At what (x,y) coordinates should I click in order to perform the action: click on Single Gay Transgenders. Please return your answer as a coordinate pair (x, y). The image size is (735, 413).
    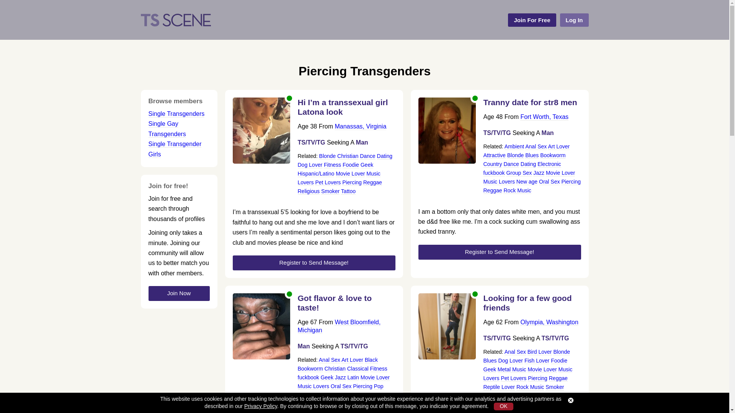
    Looking at the image, I should click on (167, 128).